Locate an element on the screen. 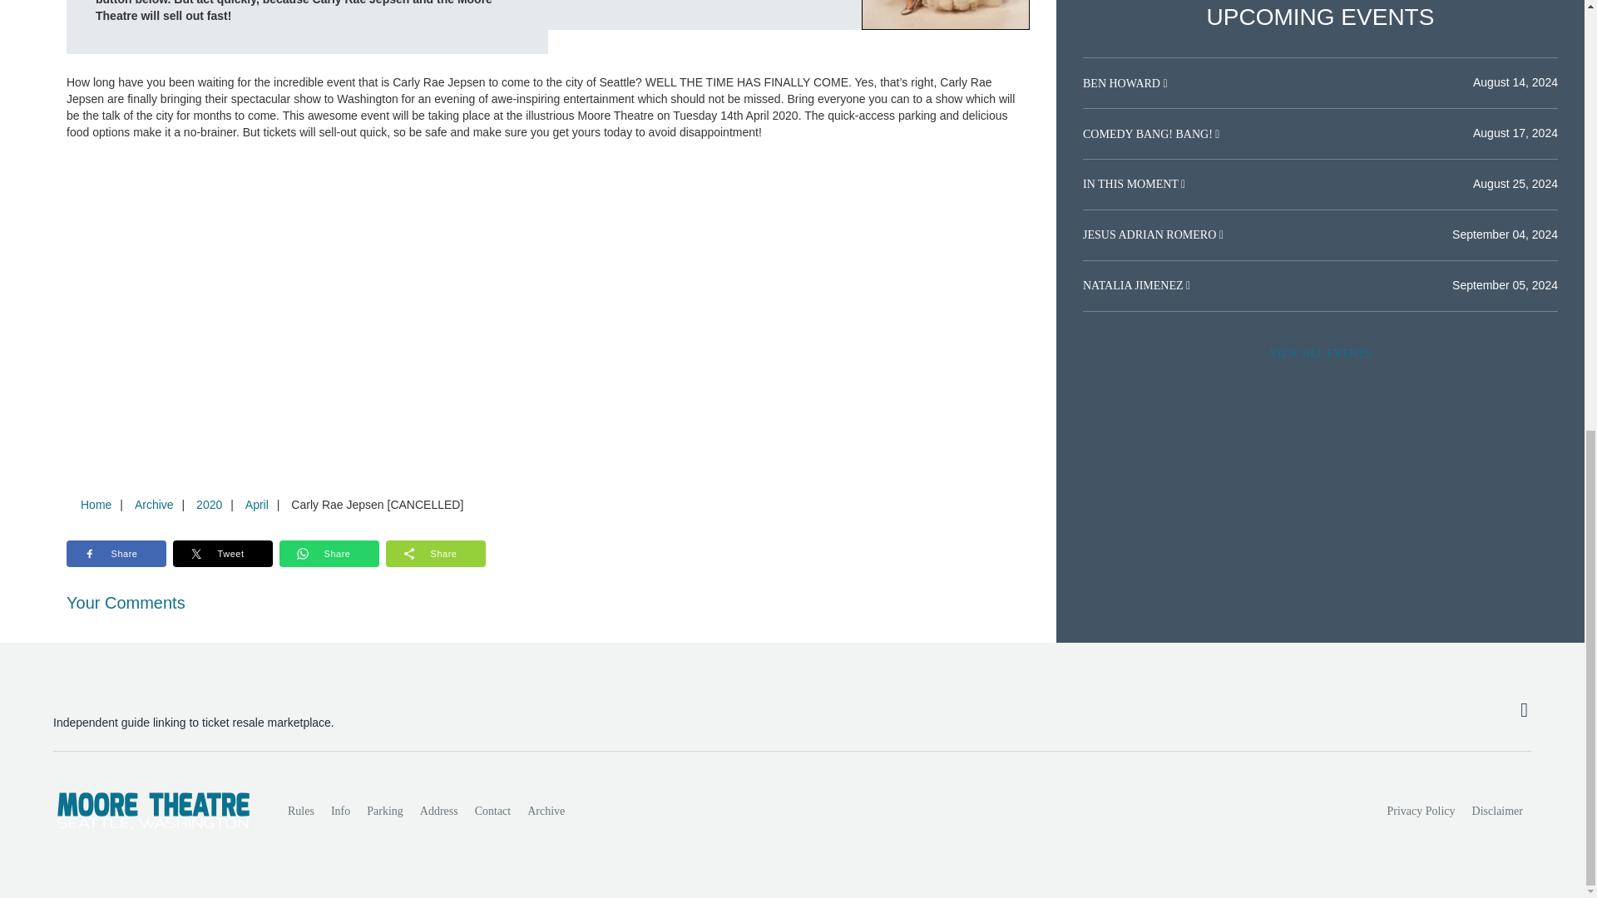 The height and width of the screenshot is (898, 1597). 2020 is located at coordinates (209, 504).